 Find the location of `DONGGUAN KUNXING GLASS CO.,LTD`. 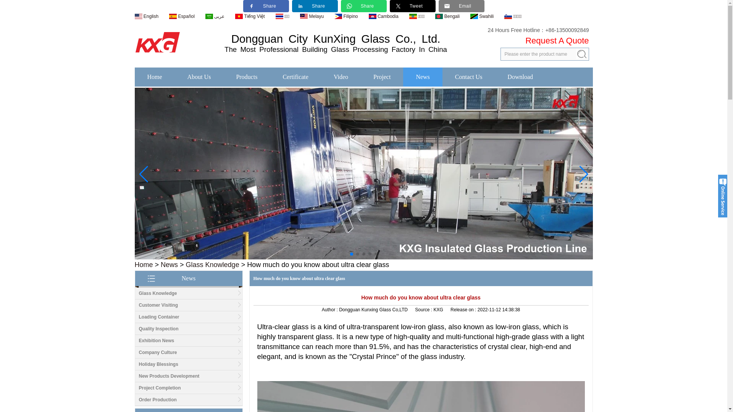

DONGGUAN KUNXING GLASS CO.,LTD is located at coordinates (157, 41).